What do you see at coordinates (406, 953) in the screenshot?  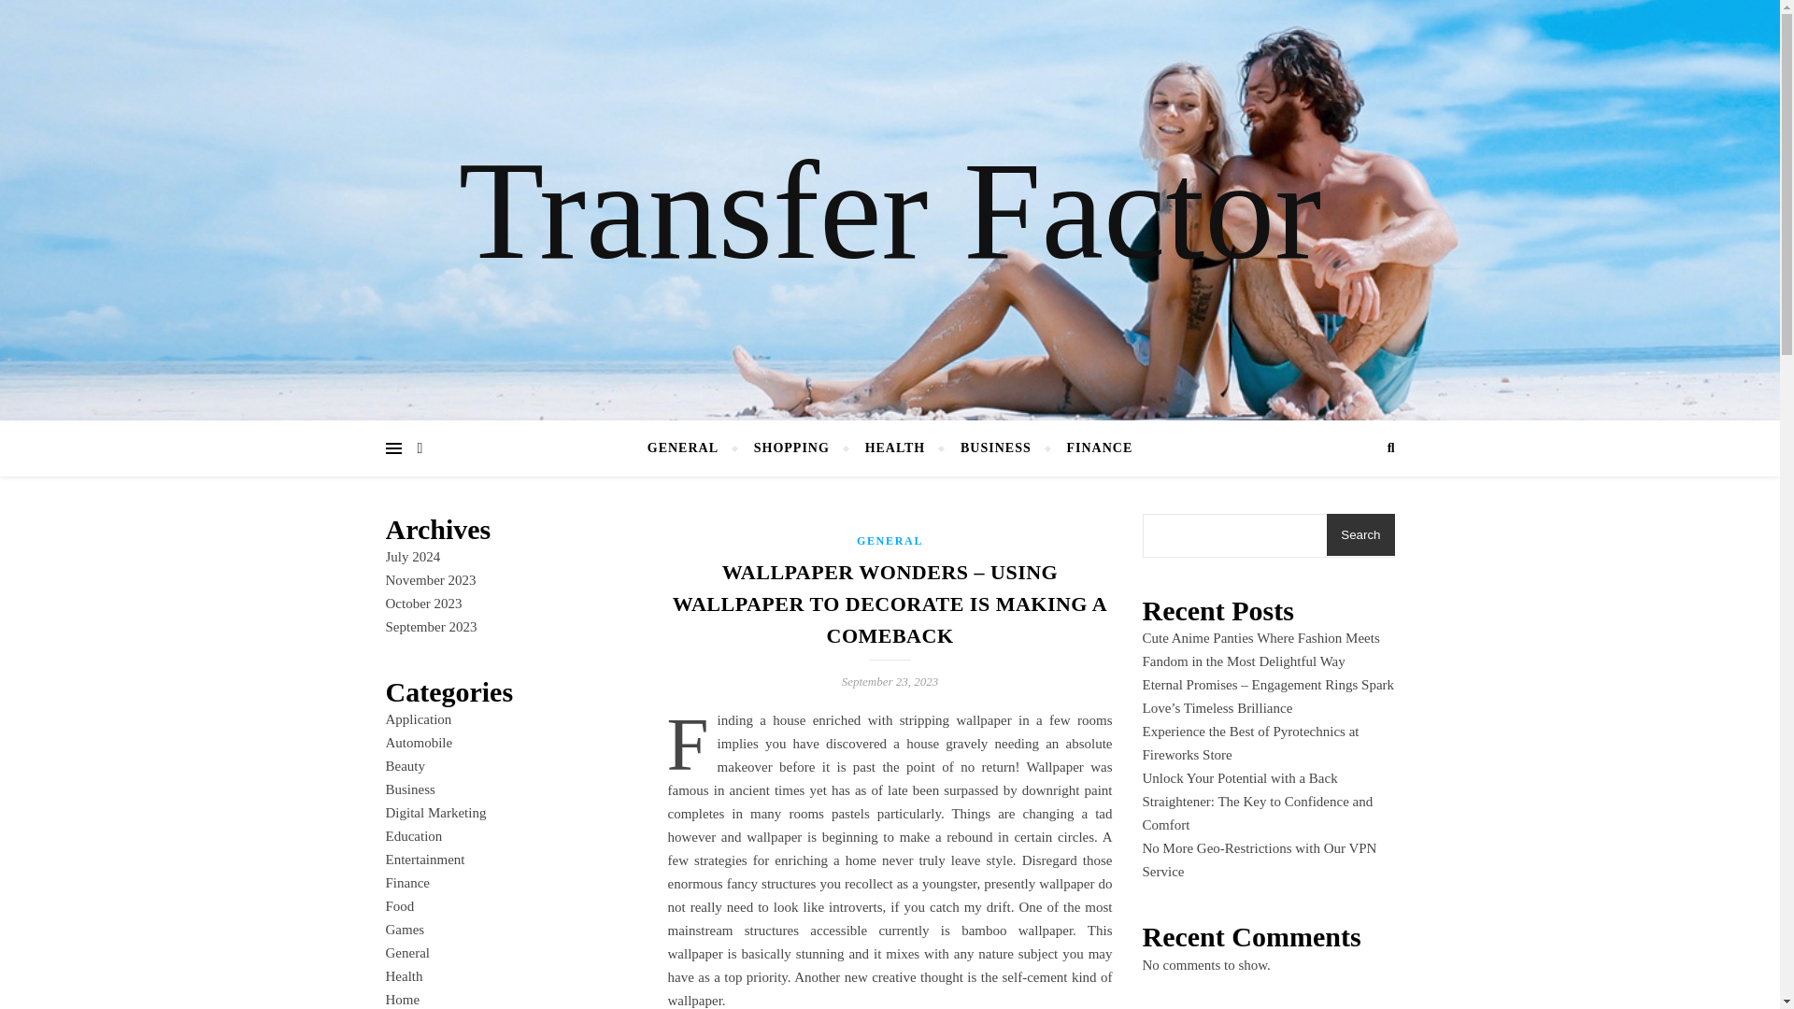 I see `General` at bounding box center [406, 953].